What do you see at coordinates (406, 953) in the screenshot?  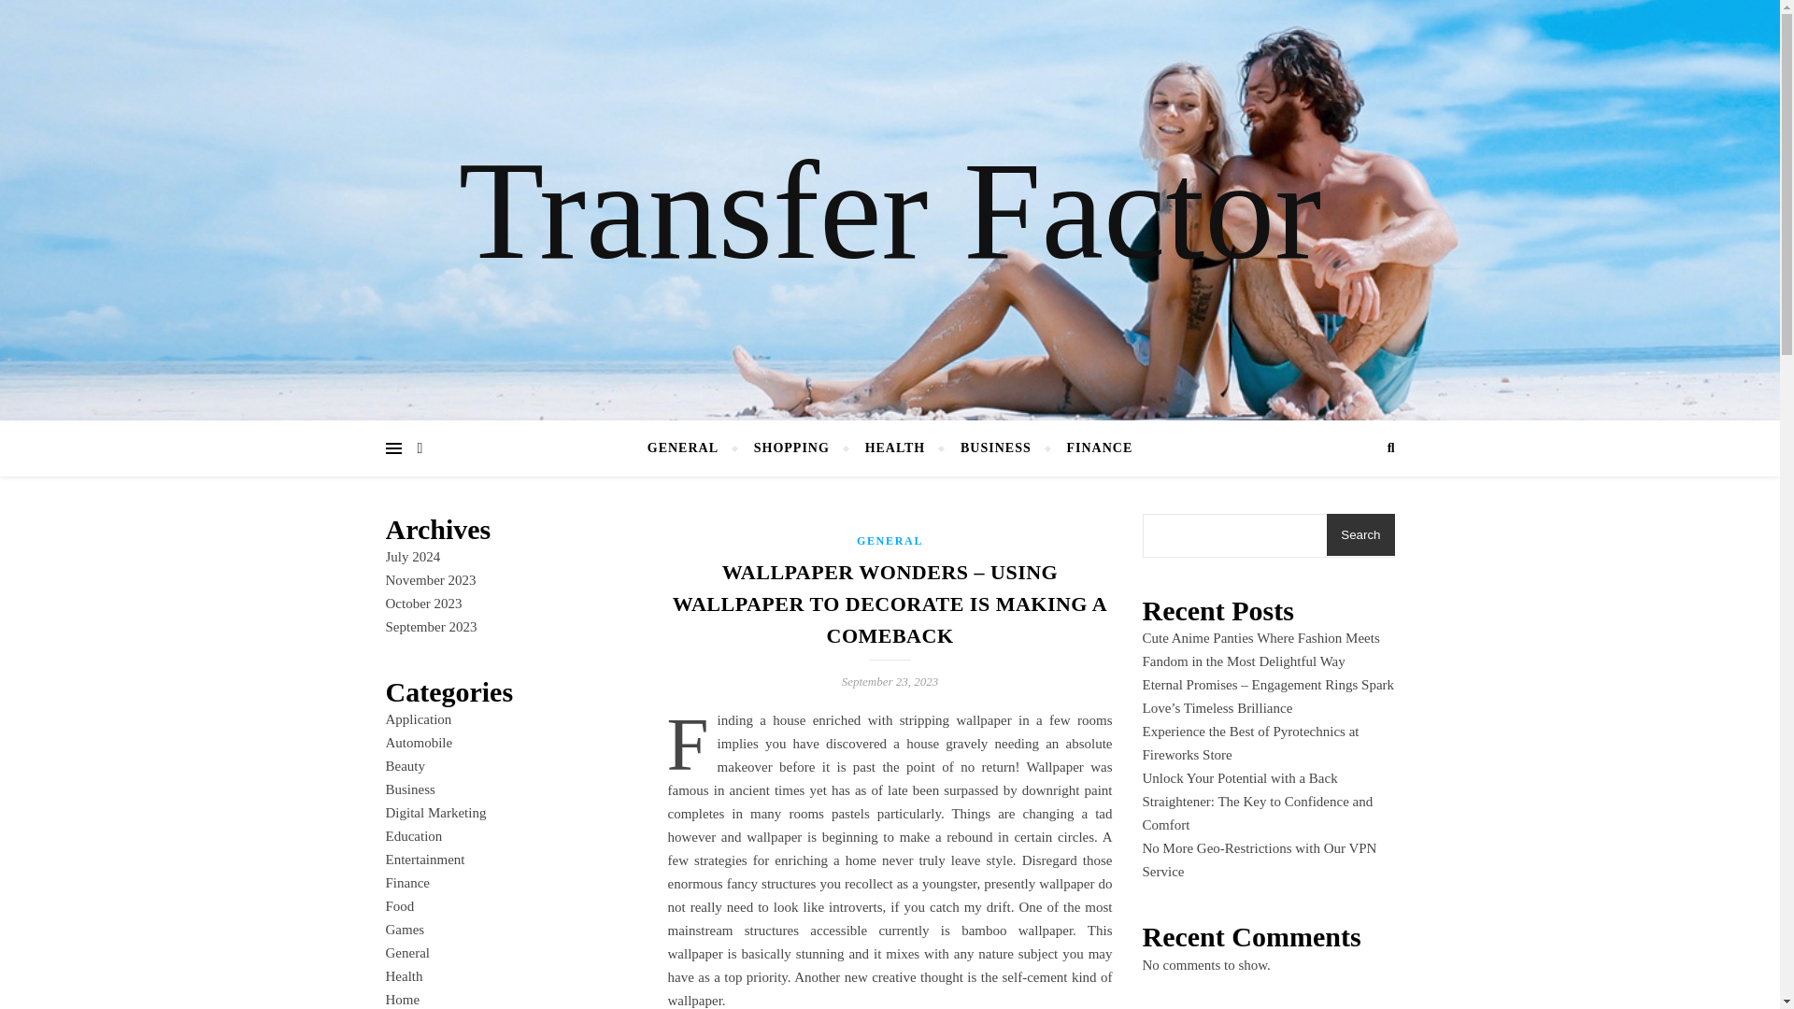 I see `General` at bounding box center [406, 953].